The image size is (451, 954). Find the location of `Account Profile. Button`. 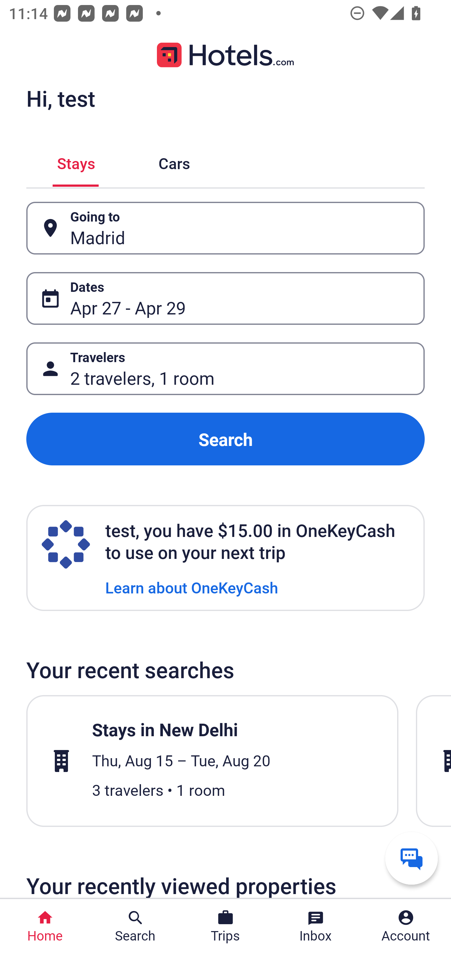

Account Profile. Button is located at coordinates (406, 926).